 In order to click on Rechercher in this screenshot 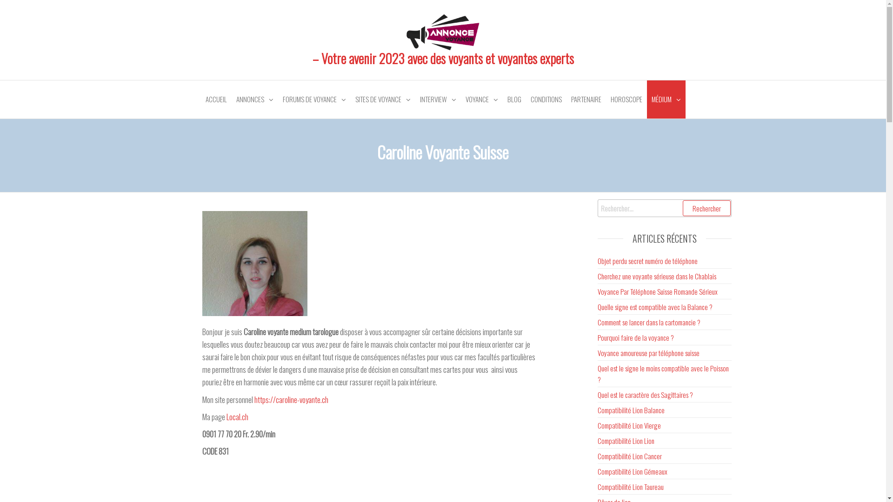, I will do `click(707, 208)`.